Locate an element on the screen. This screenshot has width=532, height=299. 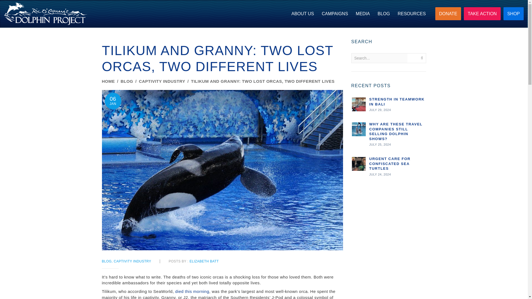
CAMPAIGNS is located at coordinates (335, 14).